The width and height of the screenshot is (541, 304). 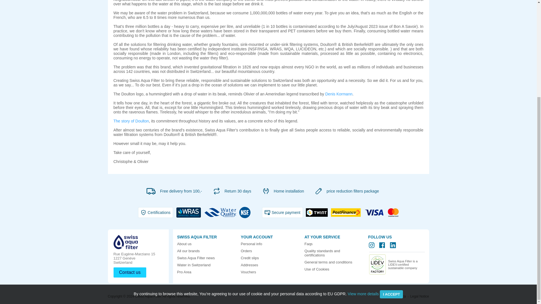 I want to click on price reduction filters package, so click(x=353, y=191).